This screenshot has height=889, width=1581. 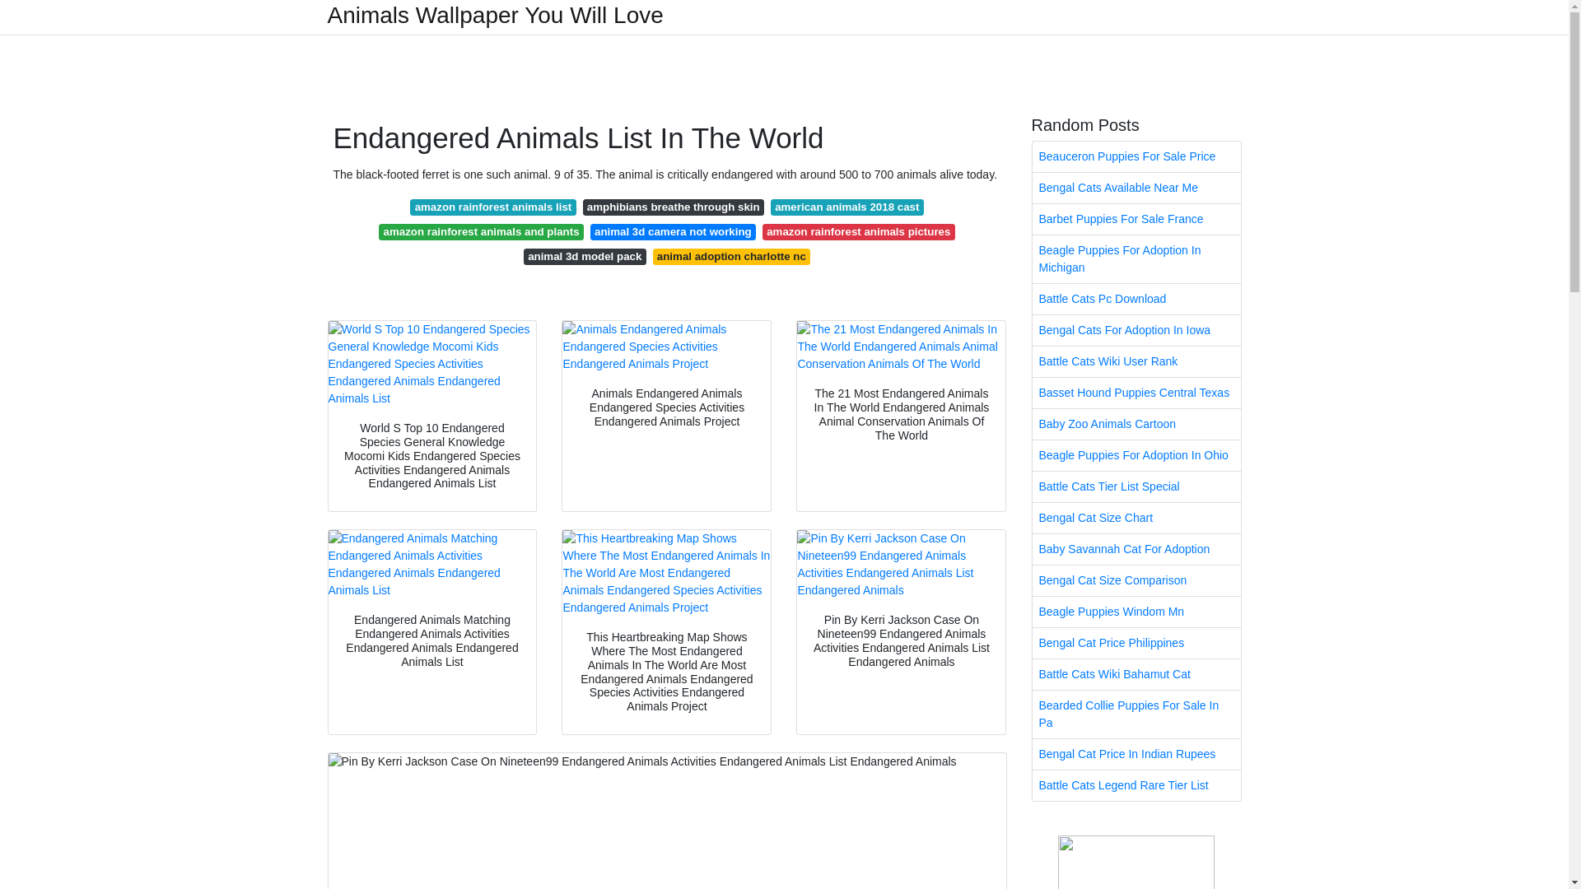 I want to click on Barbet Puppies For Sale France, so click(x=1136, y=219).